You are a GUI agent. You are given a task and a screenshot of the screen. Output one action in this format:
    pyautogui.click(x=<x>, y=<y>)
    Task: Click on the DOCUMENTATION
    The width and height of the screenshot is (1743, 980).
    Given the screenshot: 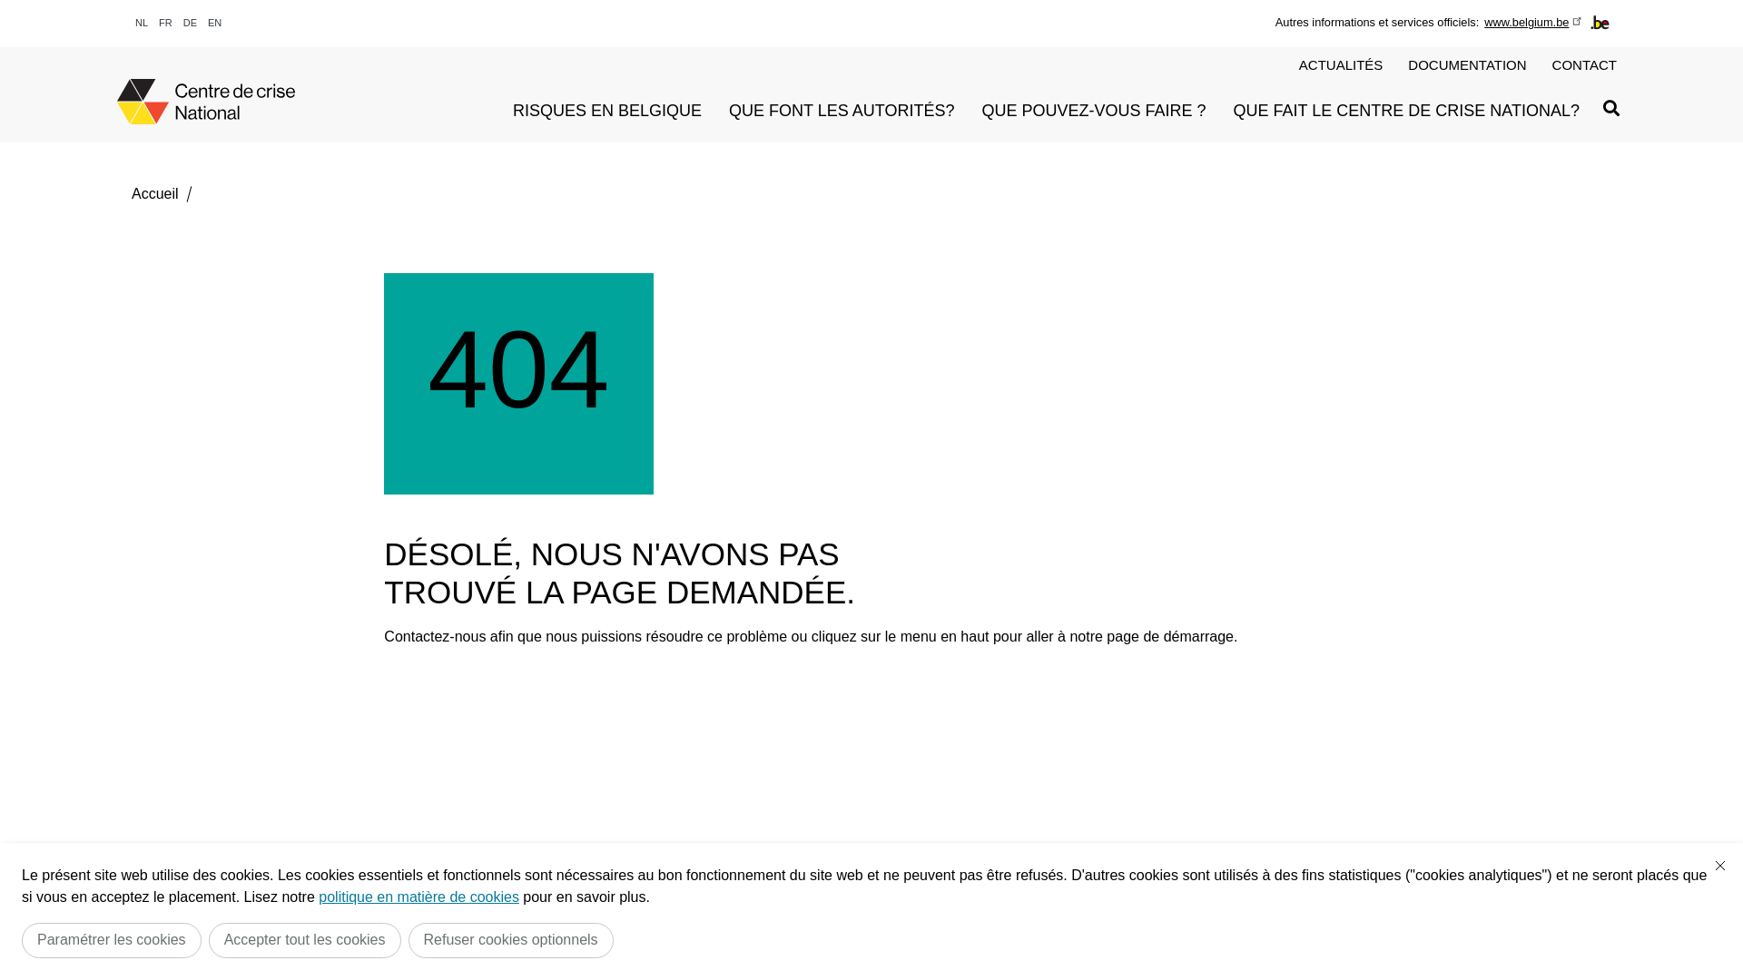 What is the action you would take?
    pyautogui.click(x=1467, y=66)
    